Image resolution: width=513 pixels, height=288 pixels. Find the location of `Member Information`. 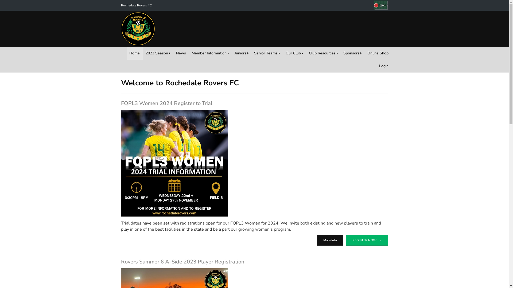

Member Information is located at coordinates (210, 53).